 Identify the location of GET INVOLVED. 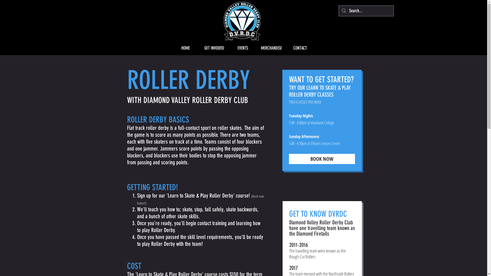
(214, 48).